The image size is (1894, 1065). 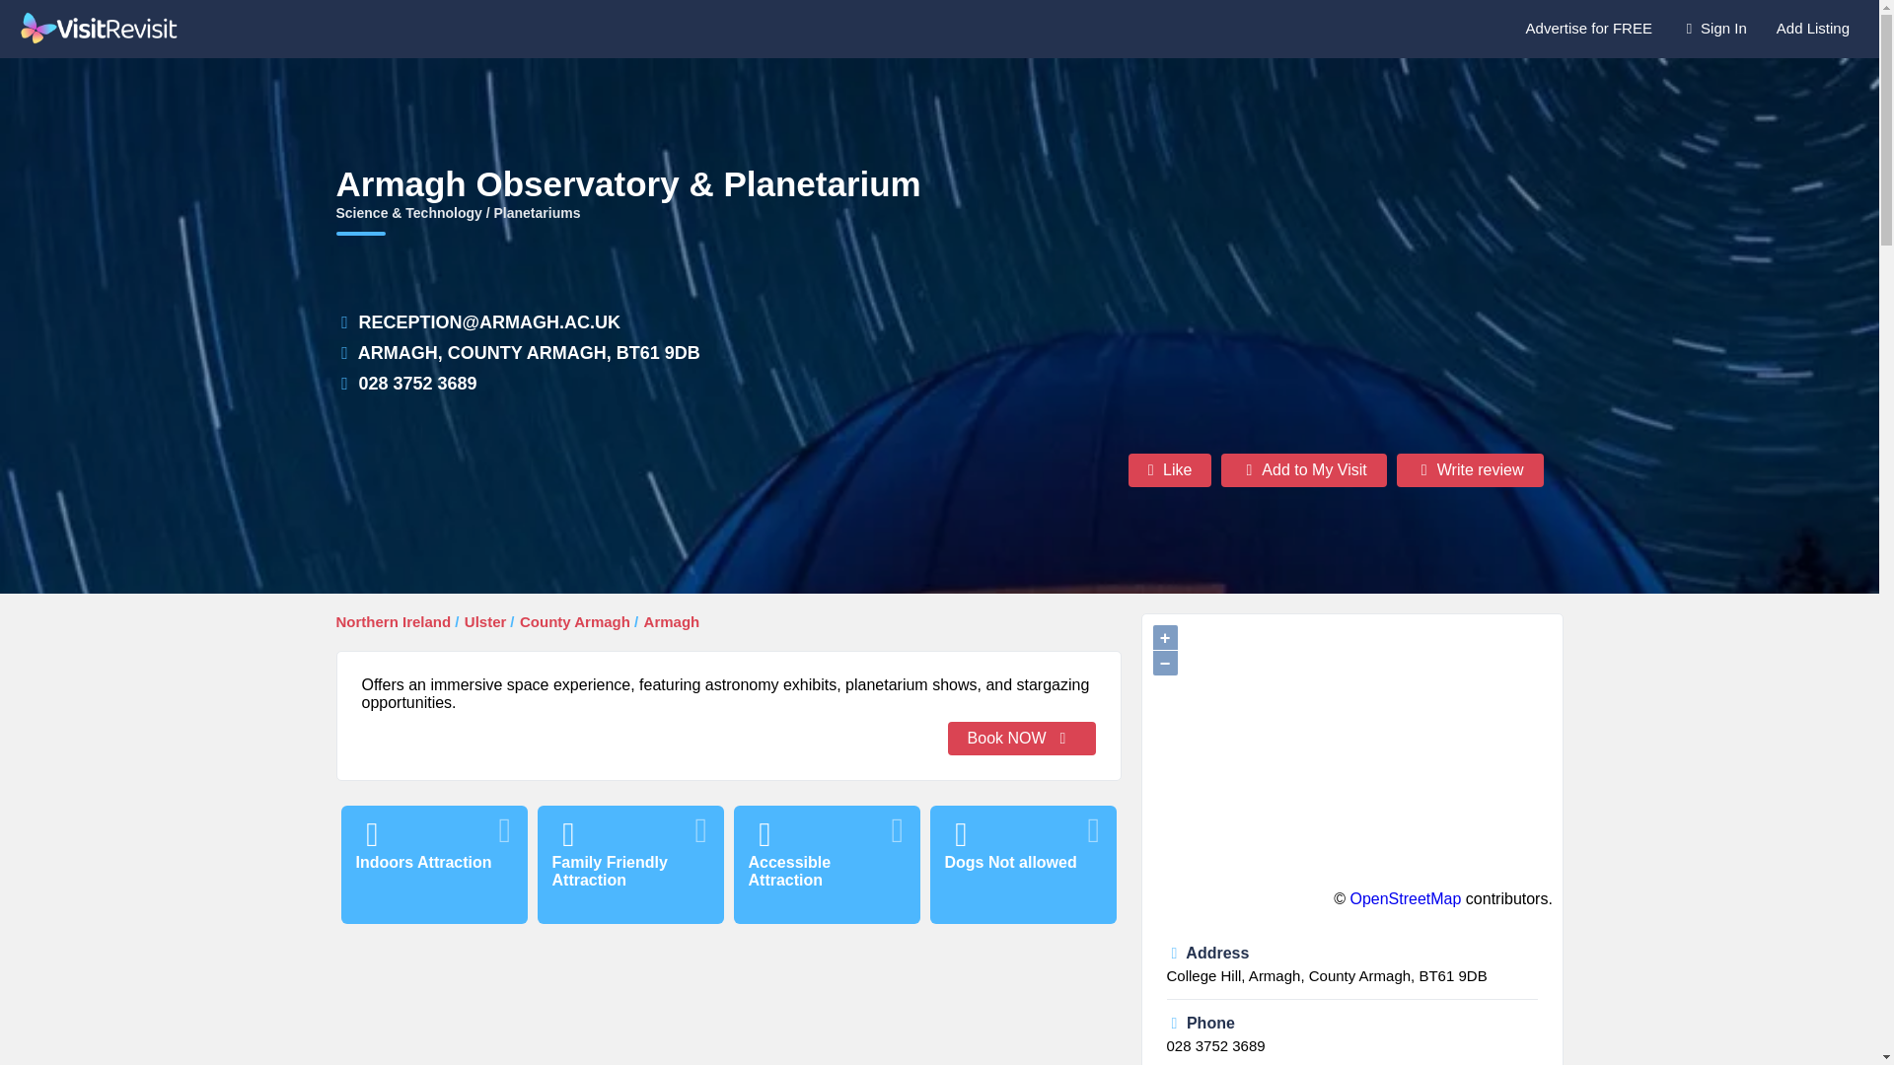 What do you see at coordinates (1588, 28) in the screenshot?
I see `Advertise for FREE` at bounding box center [1588, 28].